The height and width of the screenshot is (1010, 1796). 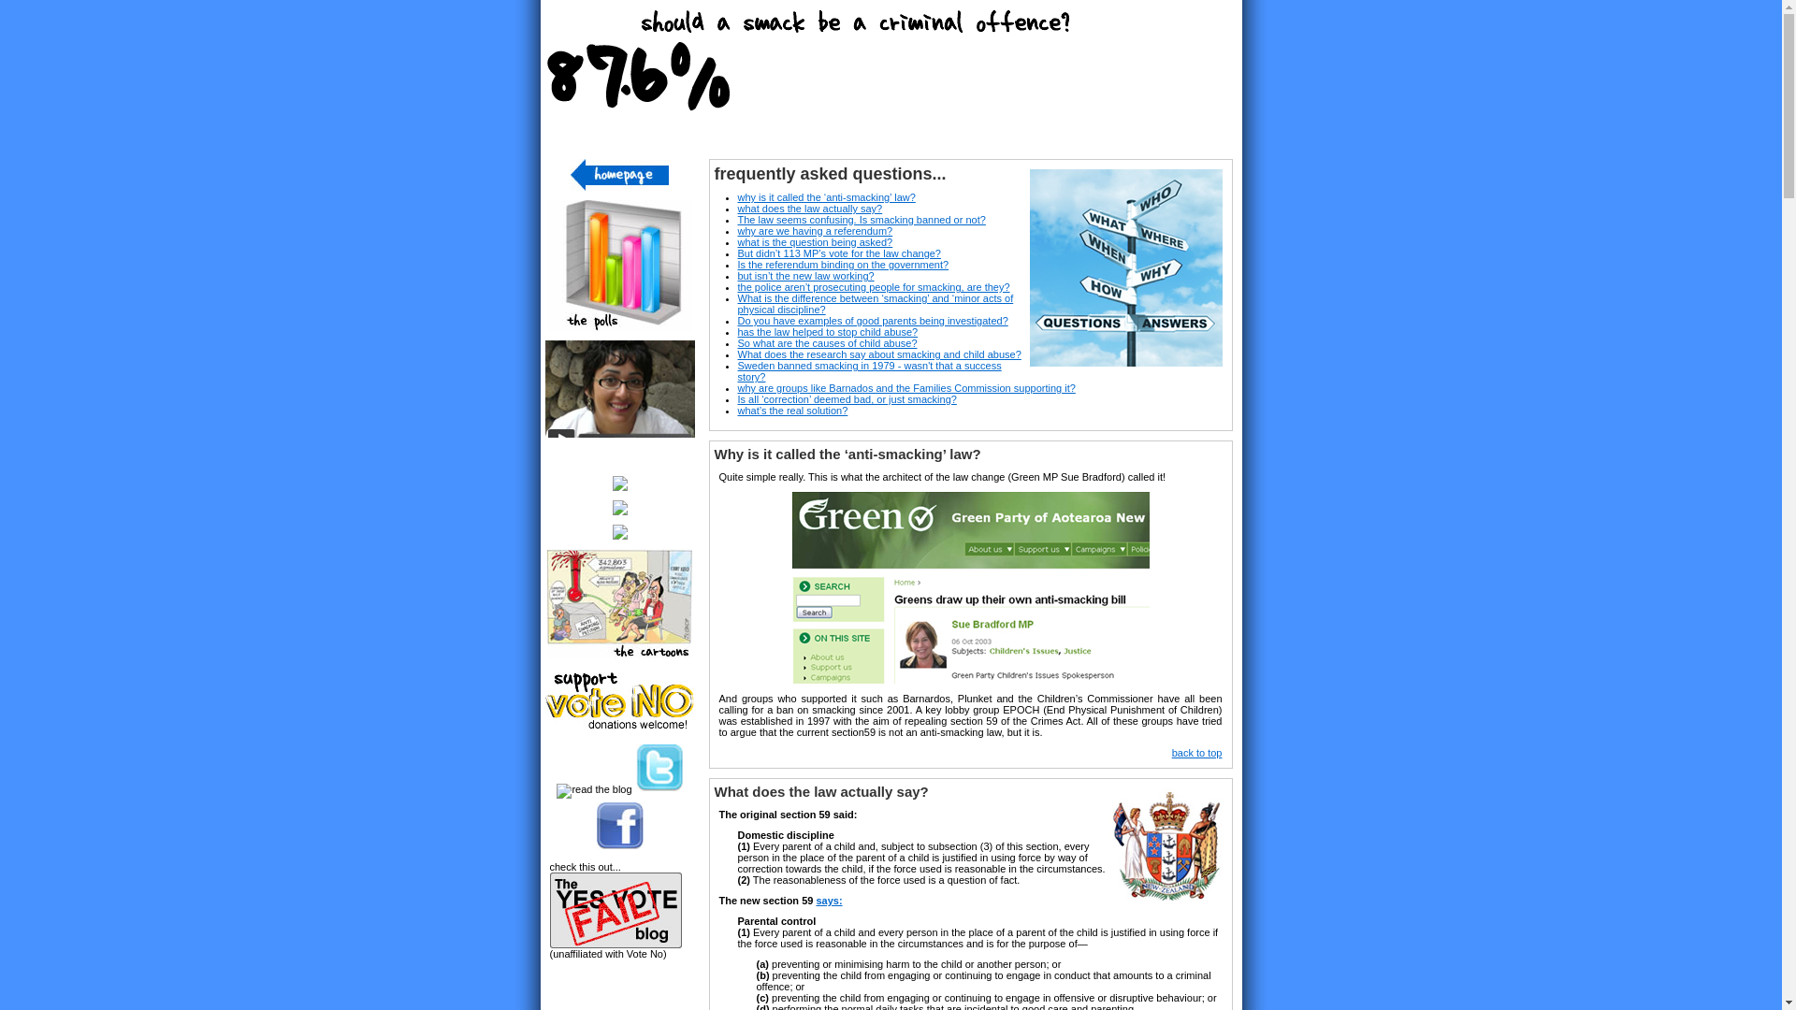 I want to click on click here to return to home page, so click(x=619, y=187).